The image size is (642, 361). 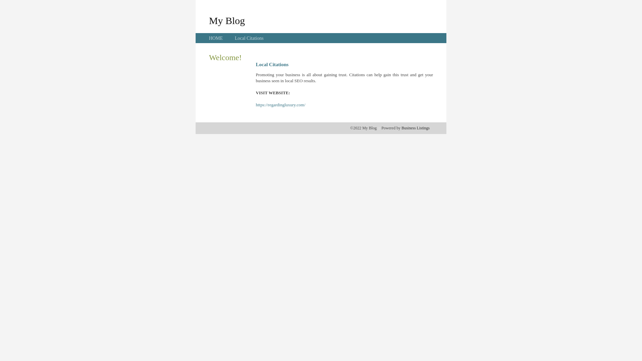 What do you see at coordinates (249, 38) in the screenshot?
I see `Local Citations` at bounding box center [249, 38].